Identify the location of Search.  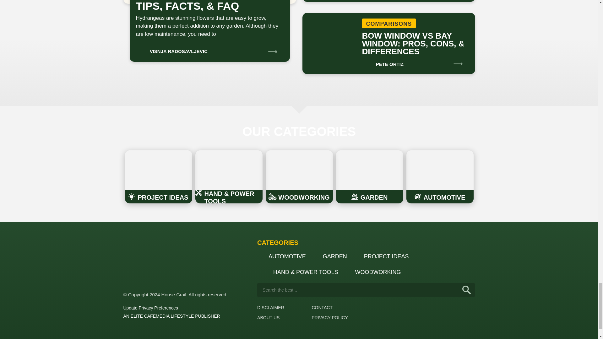
(467, 290).